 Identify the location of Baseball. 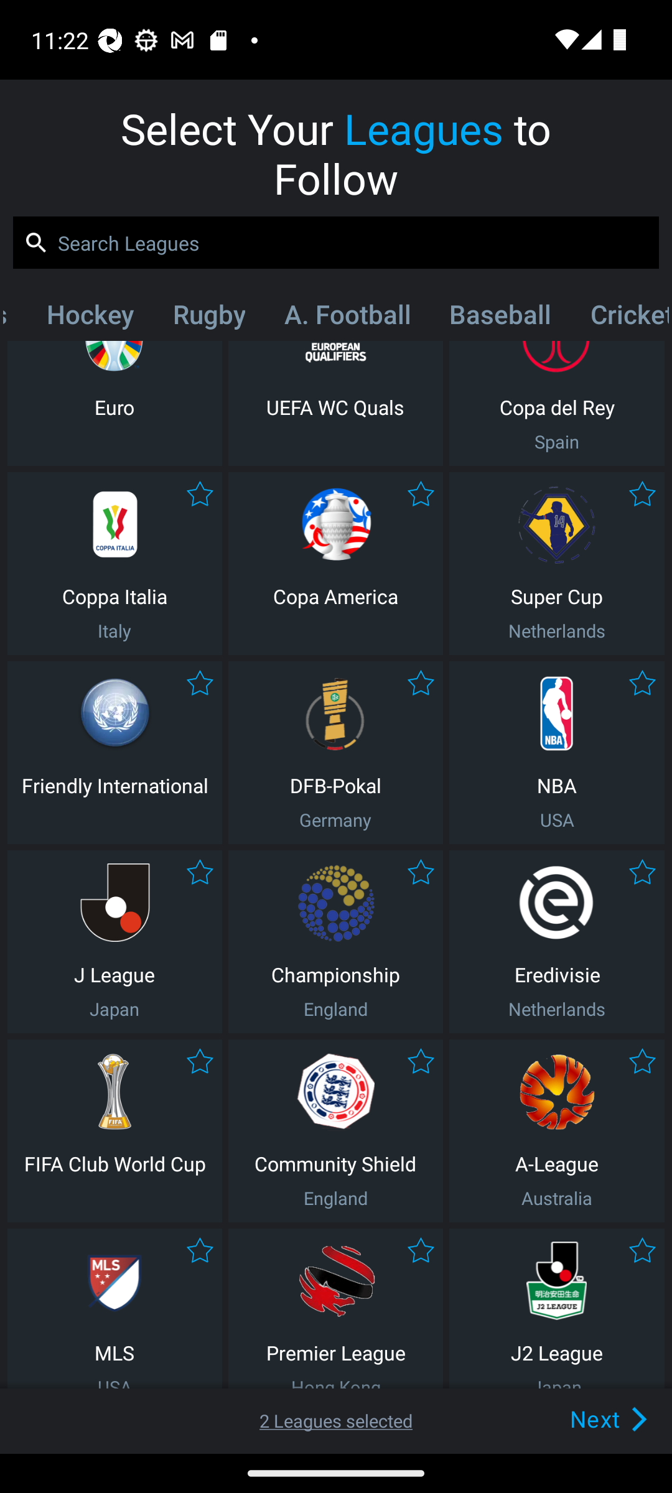
(500, 318).